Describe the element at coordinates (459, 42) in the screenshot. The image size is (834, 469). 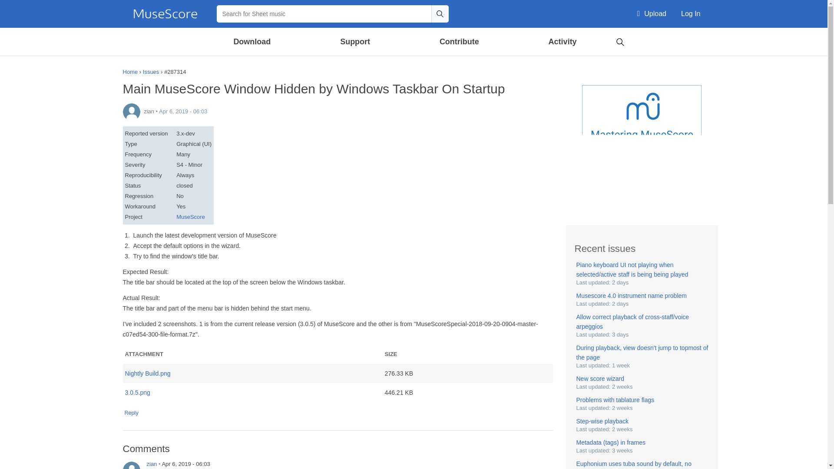
I see `Contribute` at that location.